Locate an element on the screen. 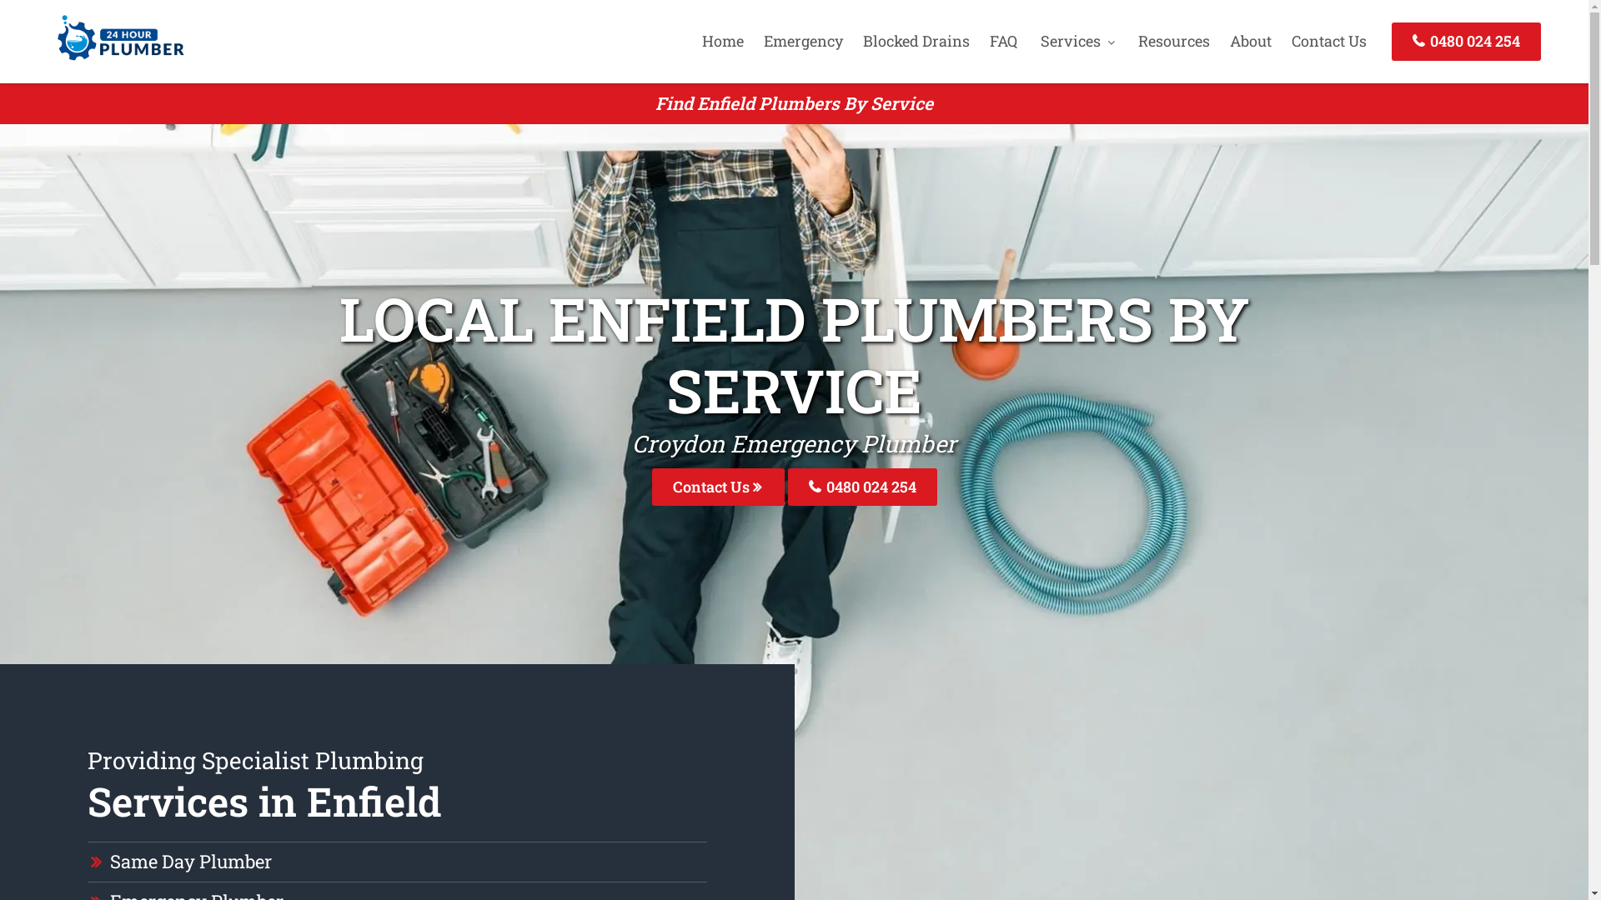 The image size is (1601, 900). Services is located at coordinates (1077, 41).